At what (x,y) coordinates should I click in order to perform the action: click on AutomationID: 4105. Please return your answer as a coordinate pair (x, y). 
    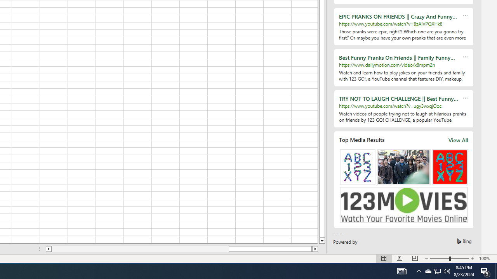
    Looking at the image, I should click on (401, 271).